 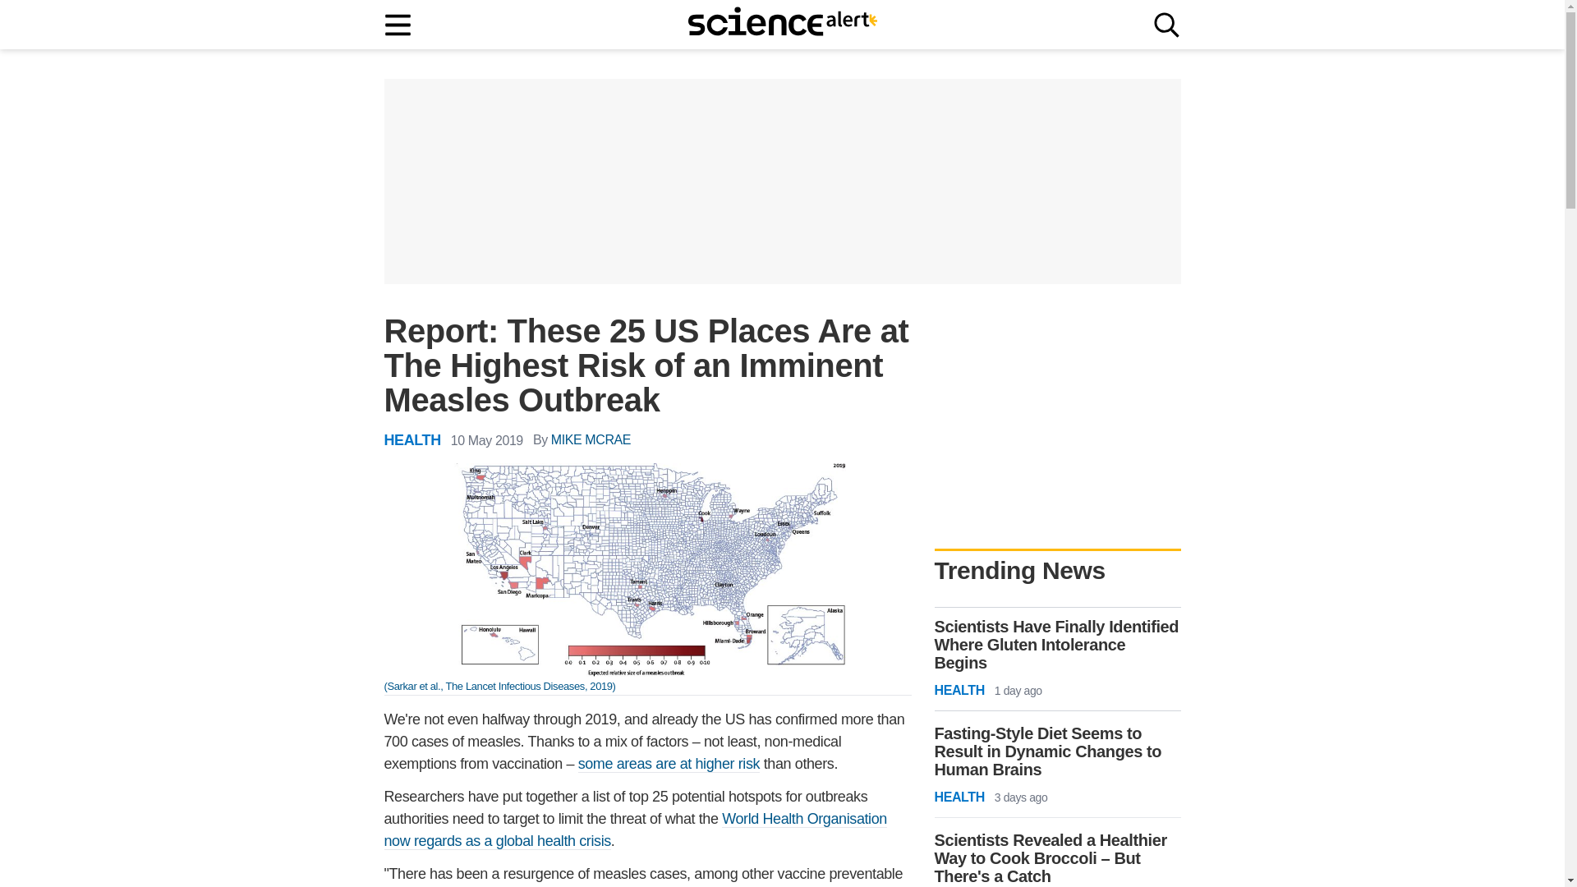 I want to click on now regards as a global health crisis, so click(x=498, y=841).